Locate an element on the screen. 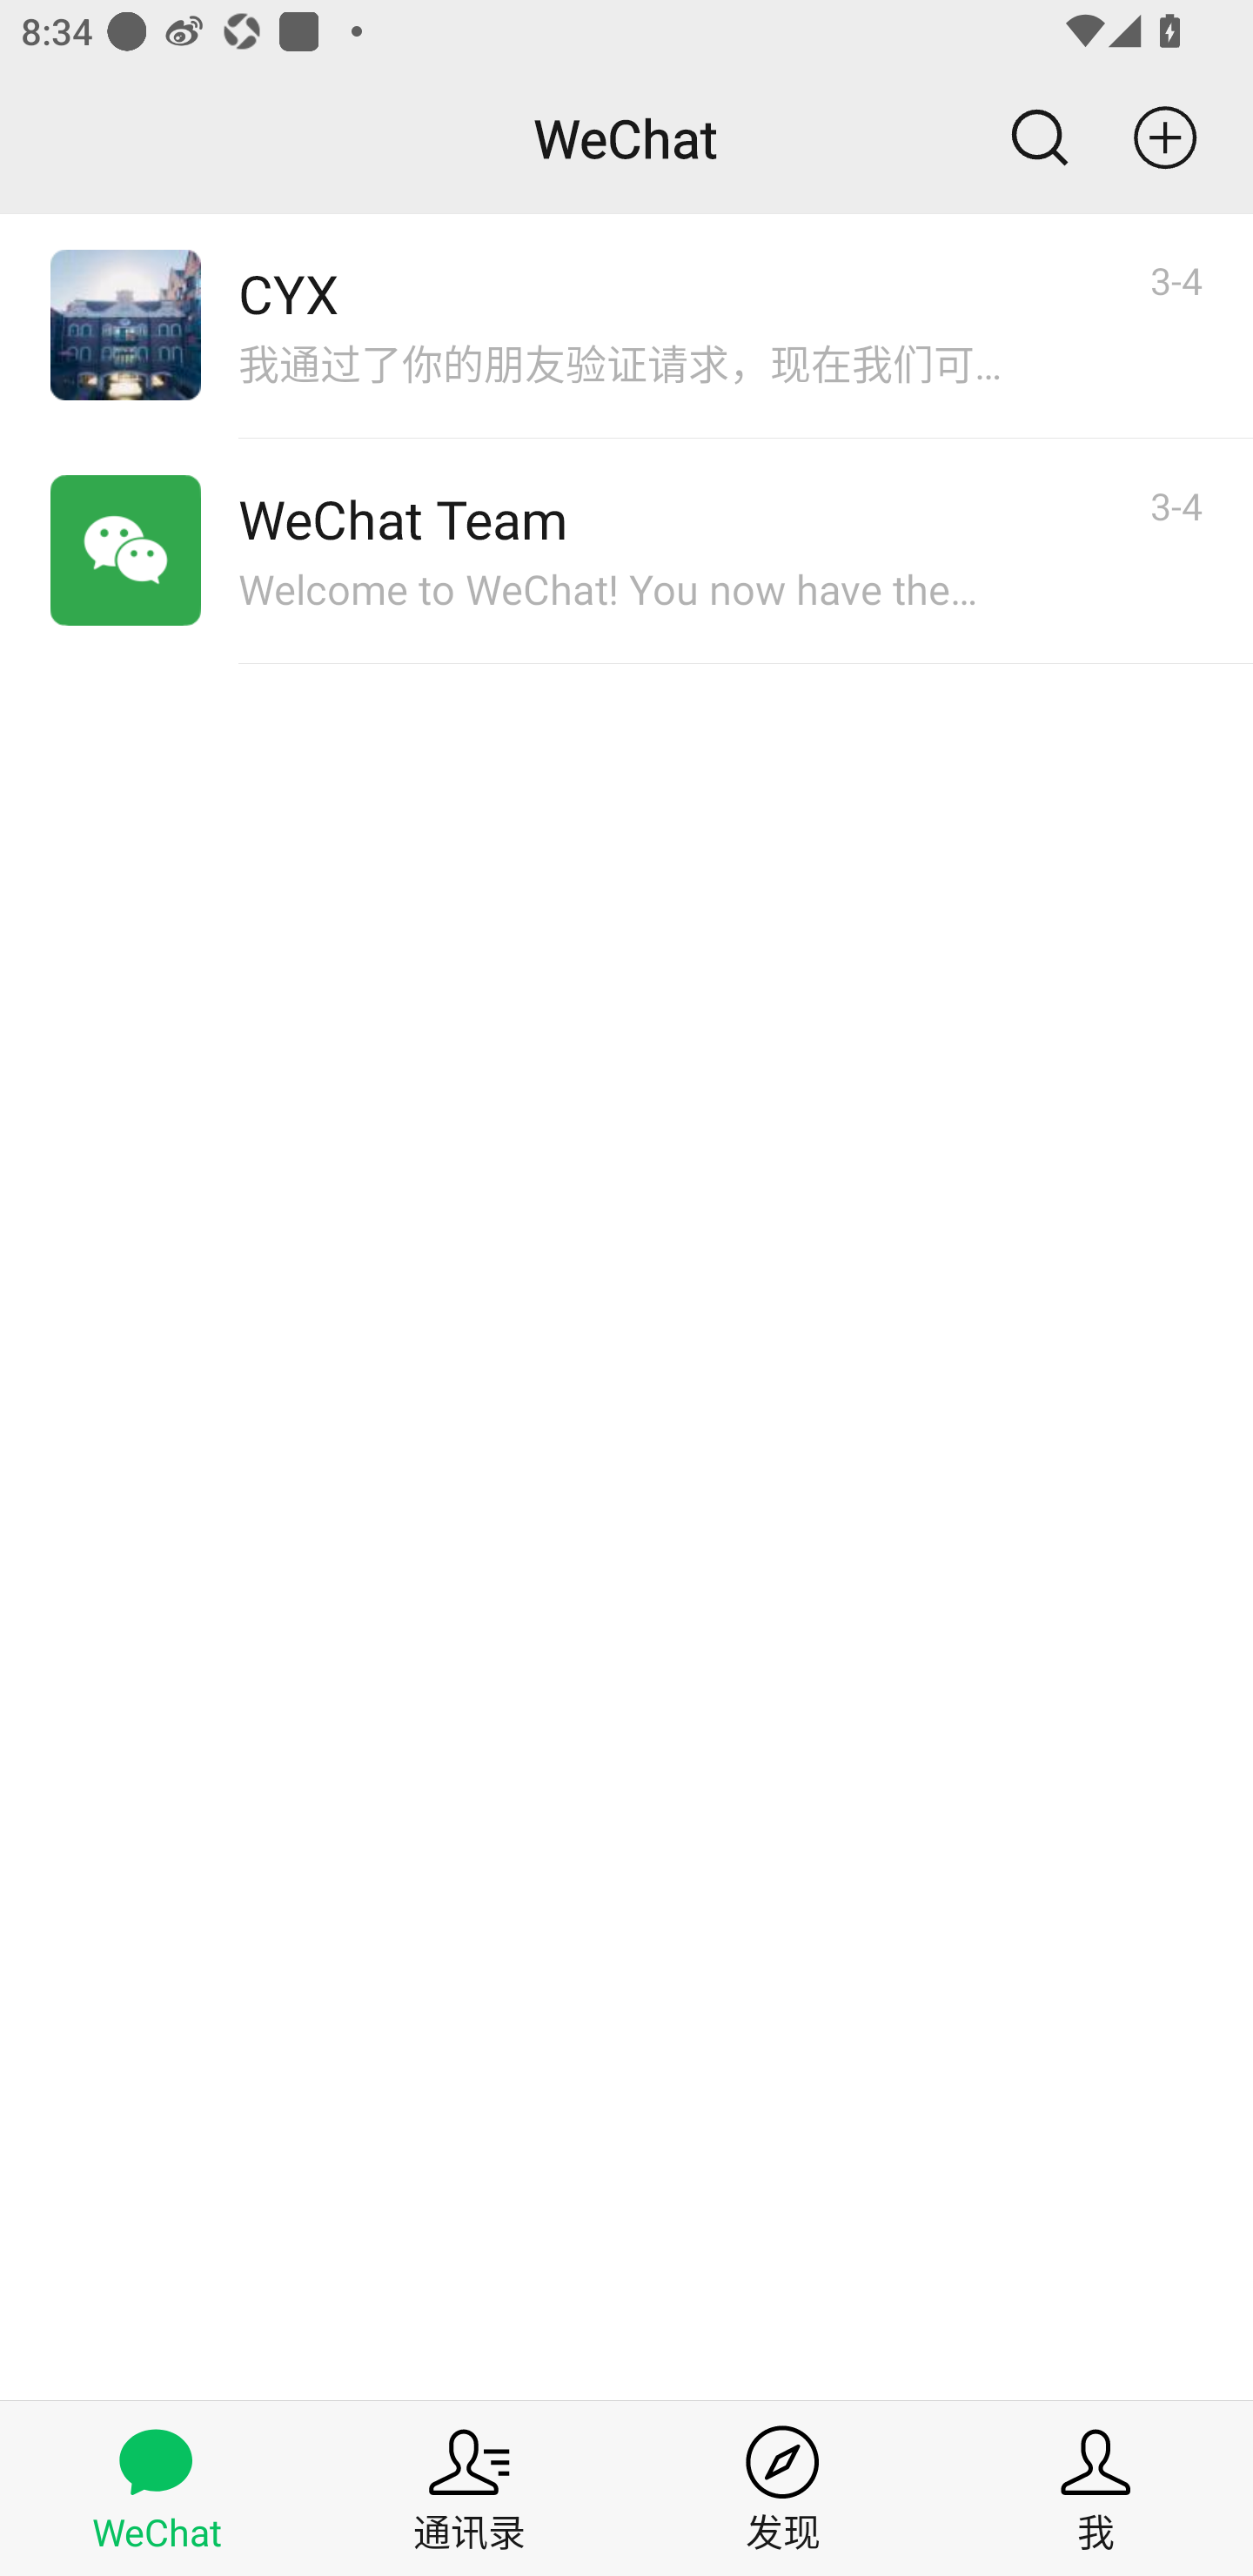 This screenshot has height=2576, width=1253. 我 is located at coordinates (1096, 2488).